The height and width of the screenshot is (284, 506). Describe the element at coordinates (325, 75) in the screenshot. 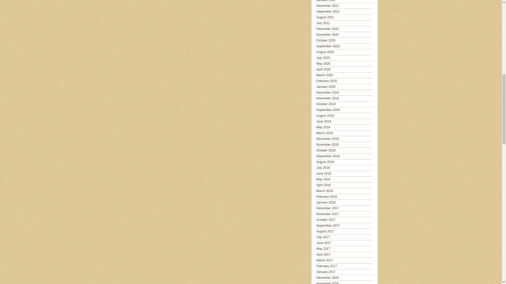

I see `March 2020` at that location.